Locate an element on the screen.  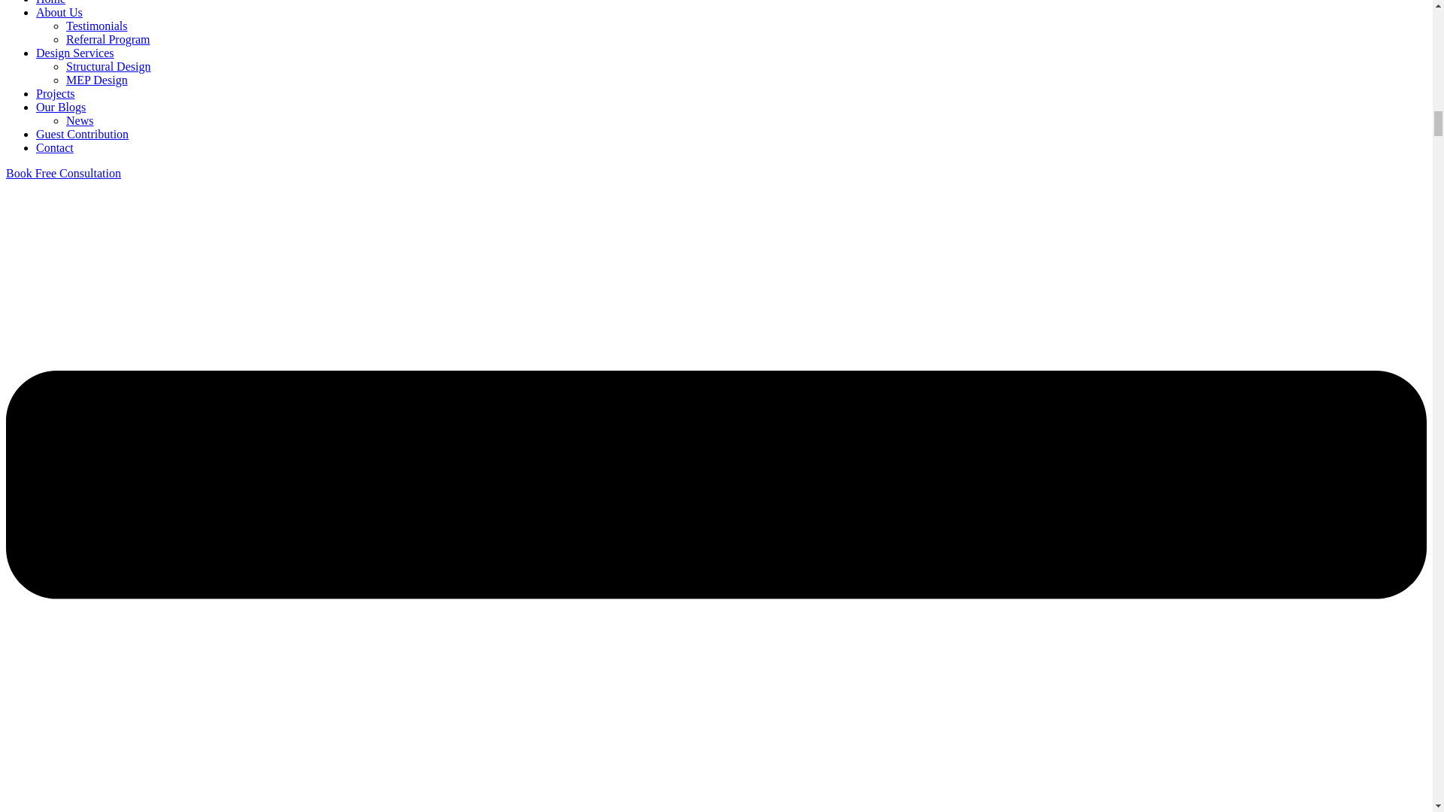
Home is located at coordinates (50, 2).